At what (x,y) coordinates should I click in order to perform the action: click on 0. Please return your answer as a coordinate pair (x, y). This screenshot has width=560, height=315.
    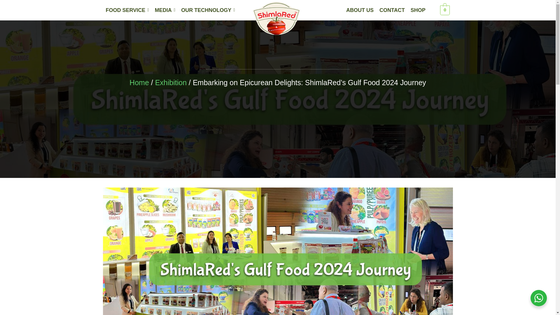
    Looking at the image, I should click on (445, 10).